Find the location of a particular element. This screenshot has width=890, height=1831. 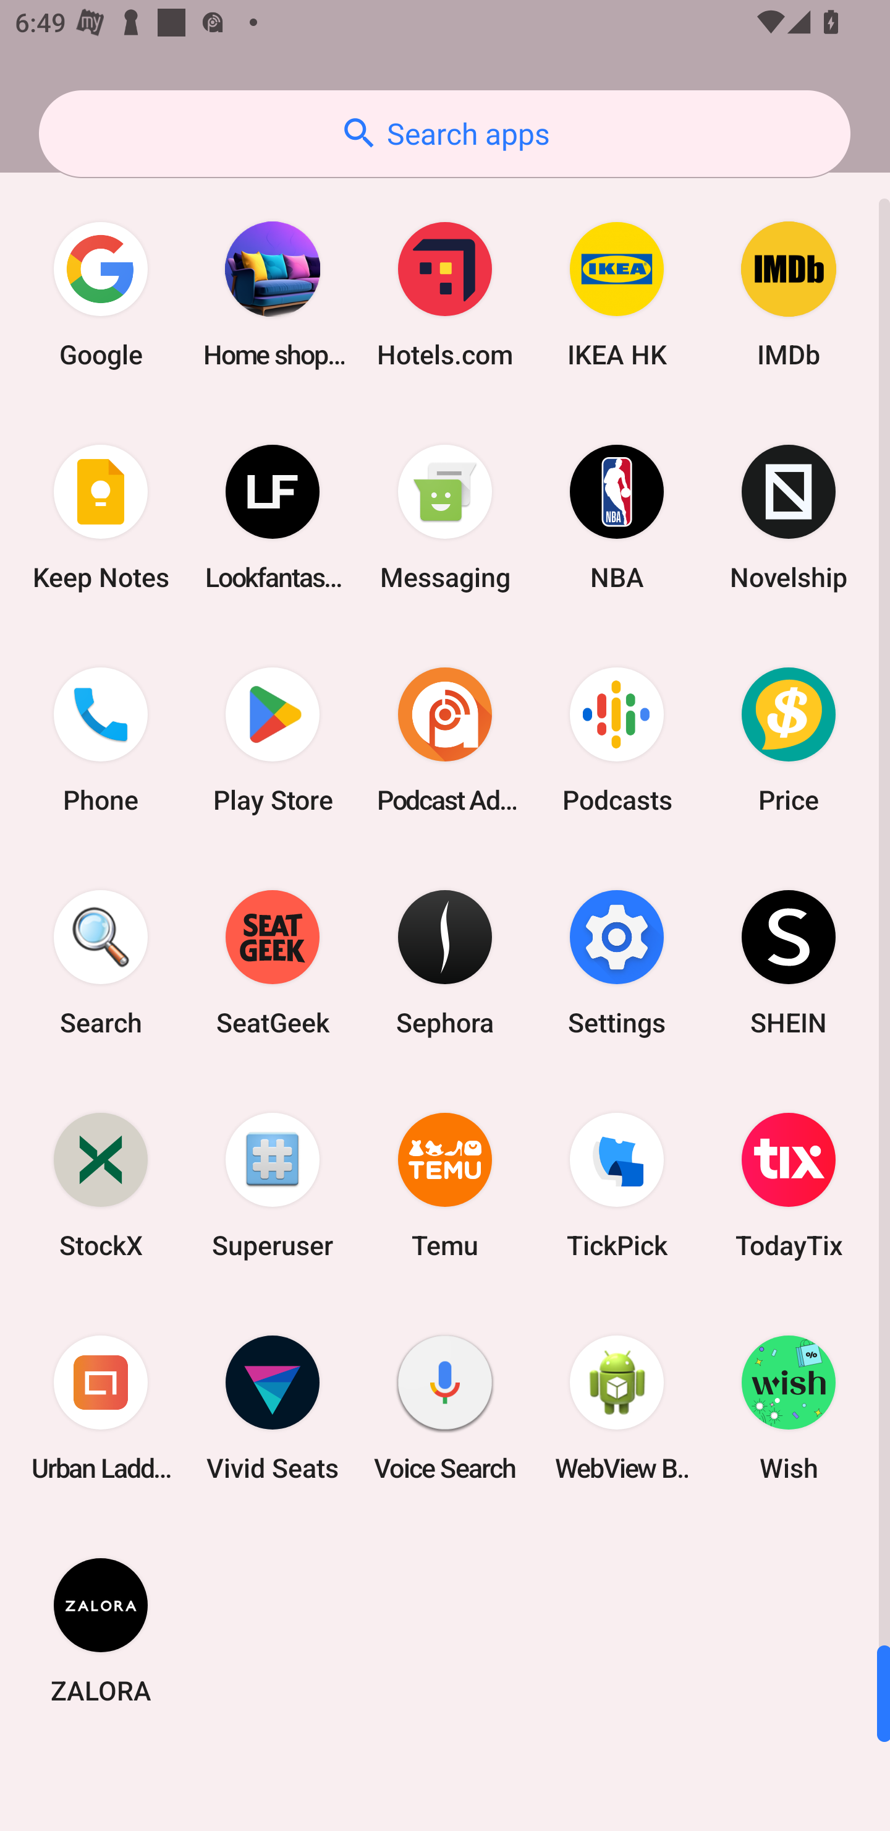

Wish is located at coordinates (789, 1408).